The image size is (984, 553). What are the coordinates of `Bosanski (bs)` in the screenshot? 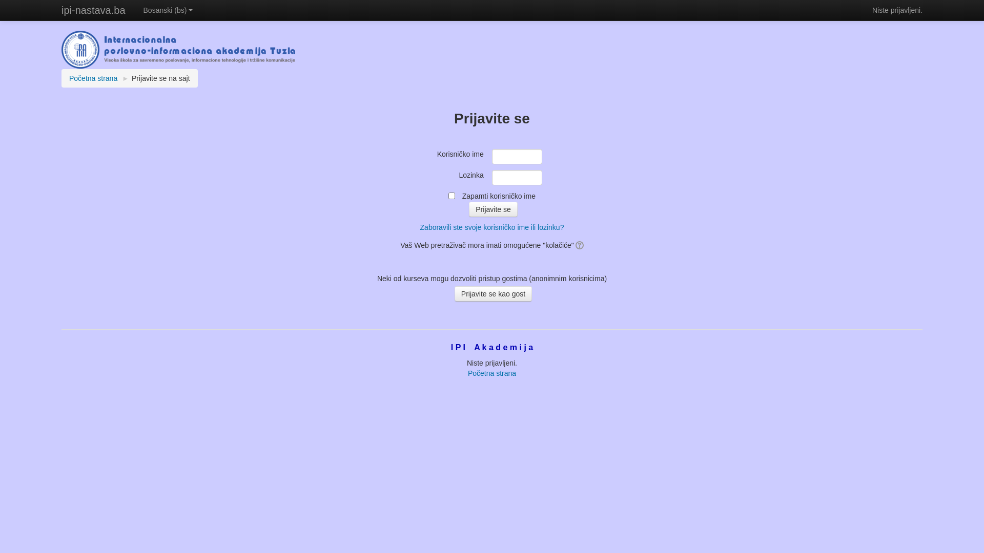 It's located at (168, 10).